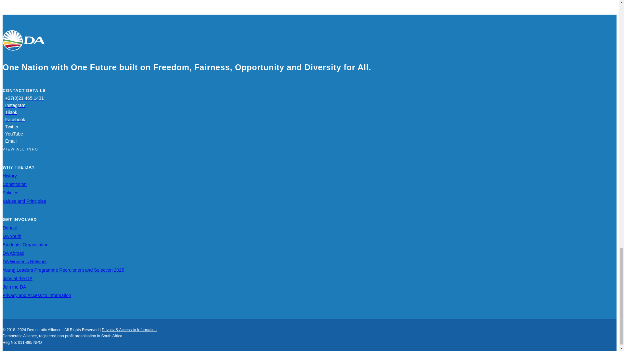 The width and height of the screenshot is (624, 351). I want to click on Democratic Alliance Logo, so click(23, 40).